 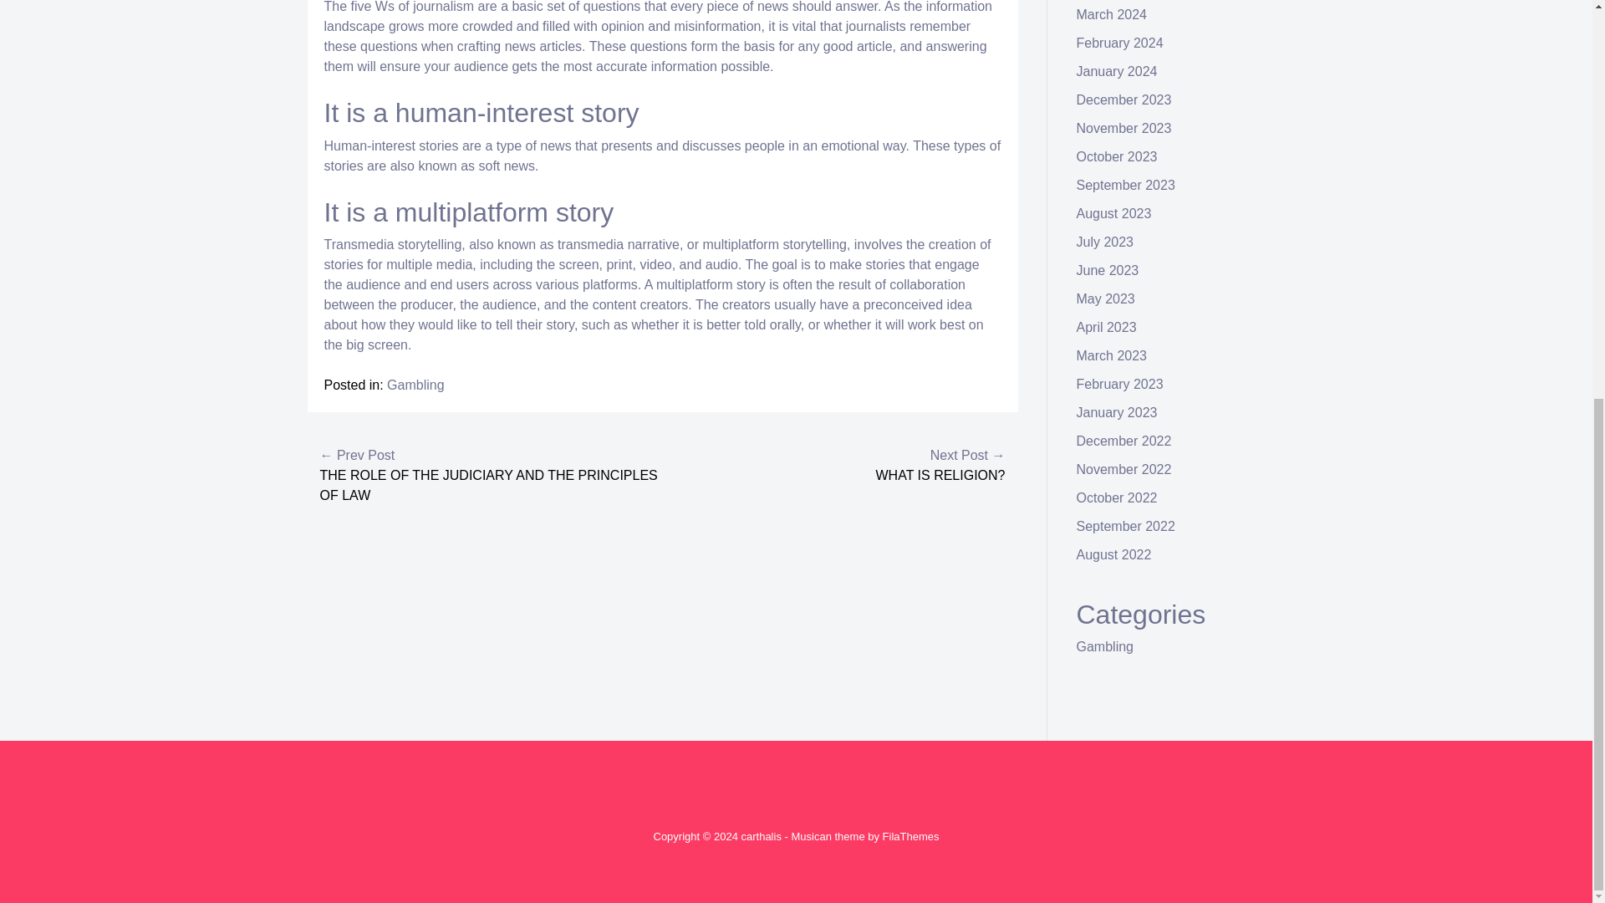 What do you see at coordinates (1117, 412) in the screenshot?
I see `January 2023` at bounding box center [1117, 412].